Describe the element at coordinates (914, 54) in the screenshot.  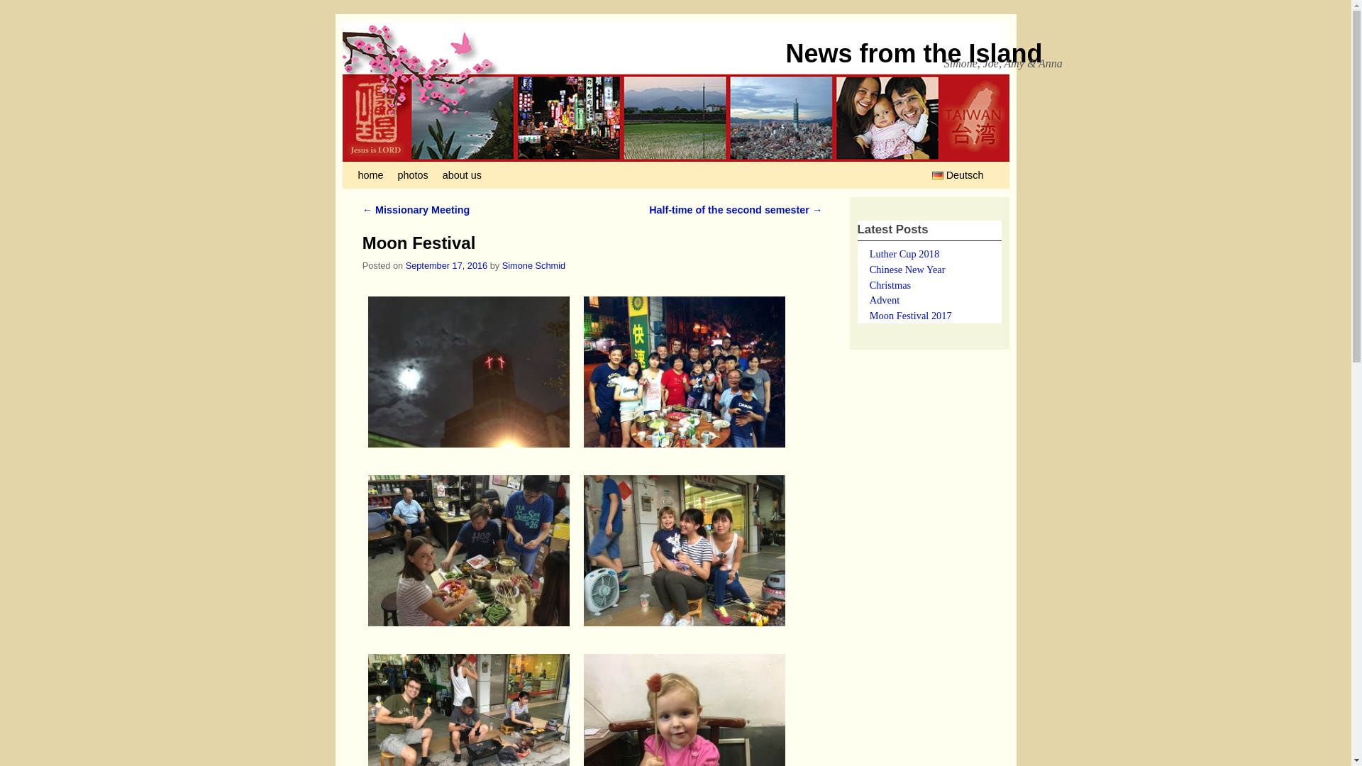
I see `News from the Island` at that location.